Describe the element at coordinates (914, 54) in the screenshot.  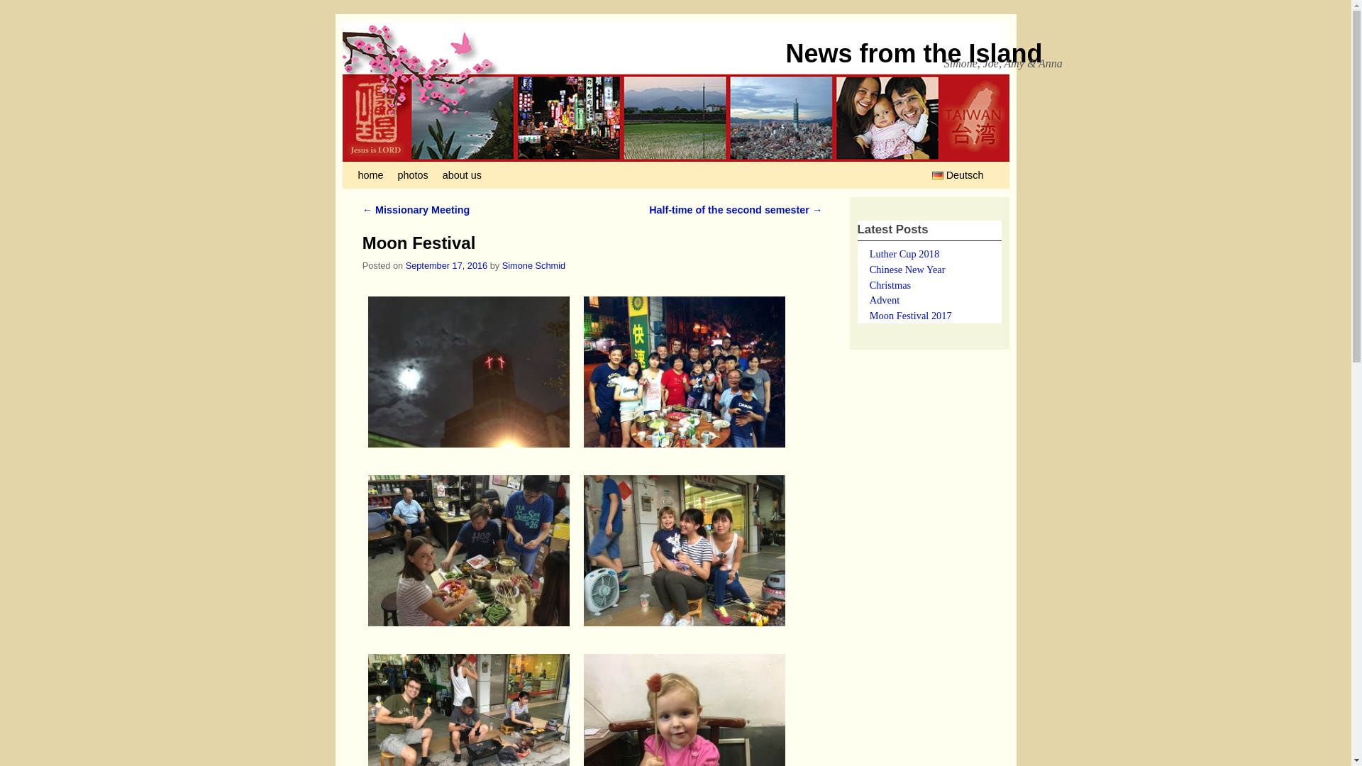
I see `News from the Island` at that location.